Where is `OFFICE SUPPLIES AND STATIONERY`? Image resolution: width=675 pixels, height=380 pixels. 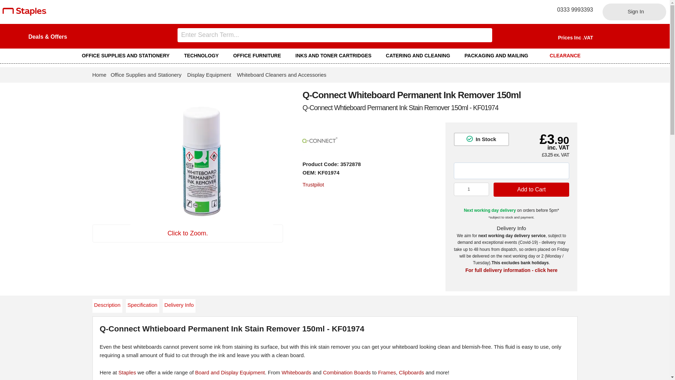
OFFICE SUPPLIES AND STATIONERY is located at coordinates (129, 56).